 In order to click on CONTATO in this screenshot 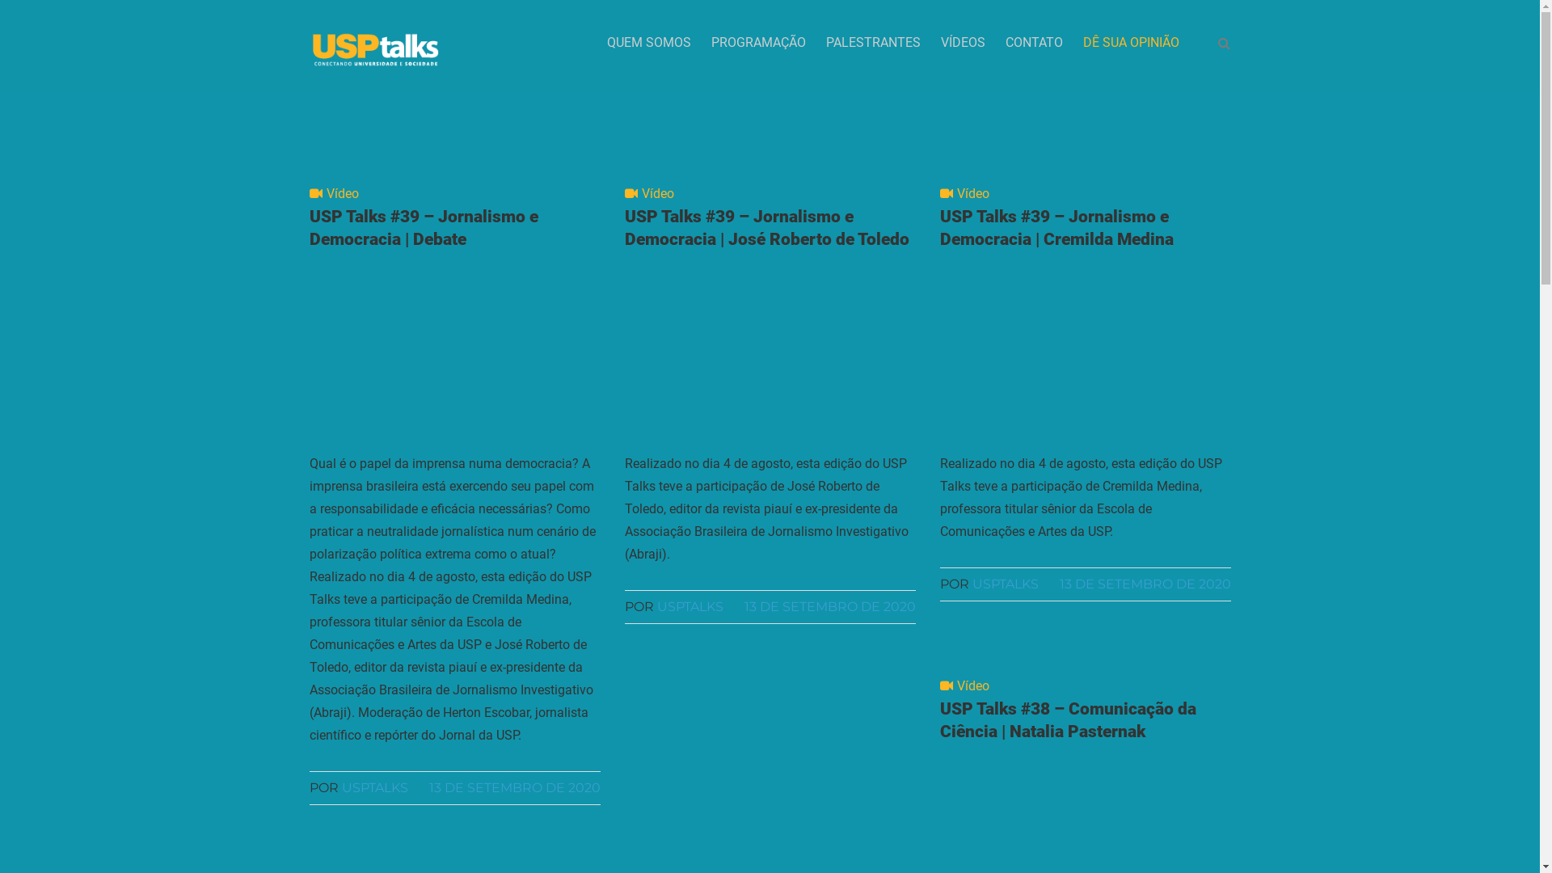, I will do `click(1035, 43)`.